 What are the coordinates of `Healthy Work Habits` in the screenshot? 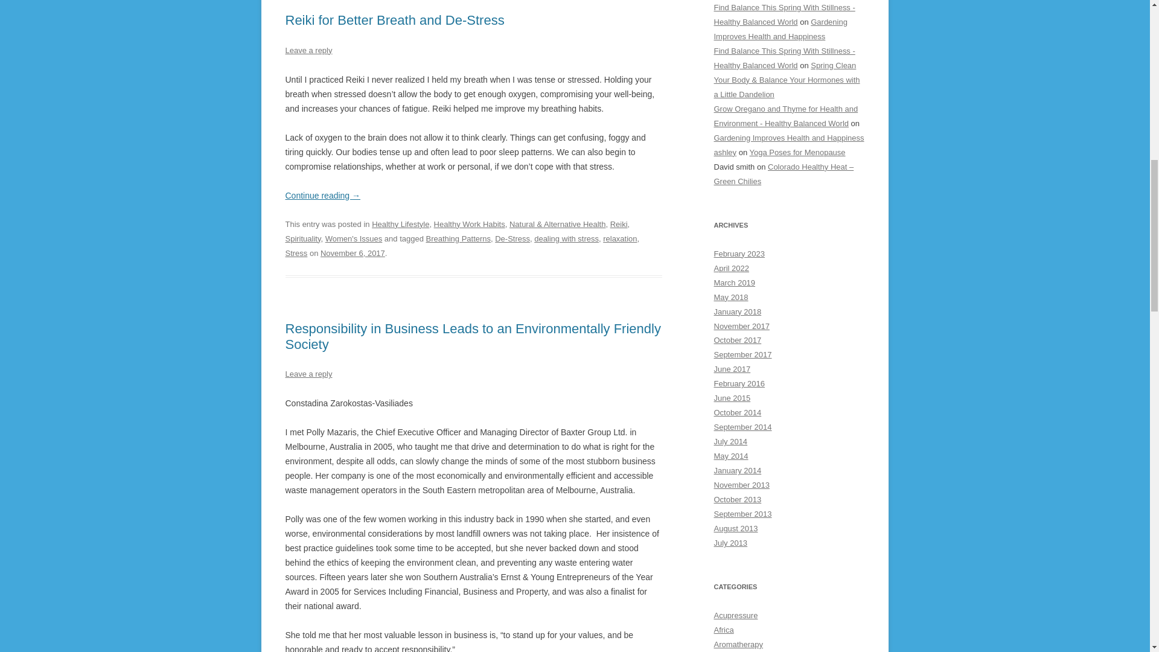 It's located at (470, 224).